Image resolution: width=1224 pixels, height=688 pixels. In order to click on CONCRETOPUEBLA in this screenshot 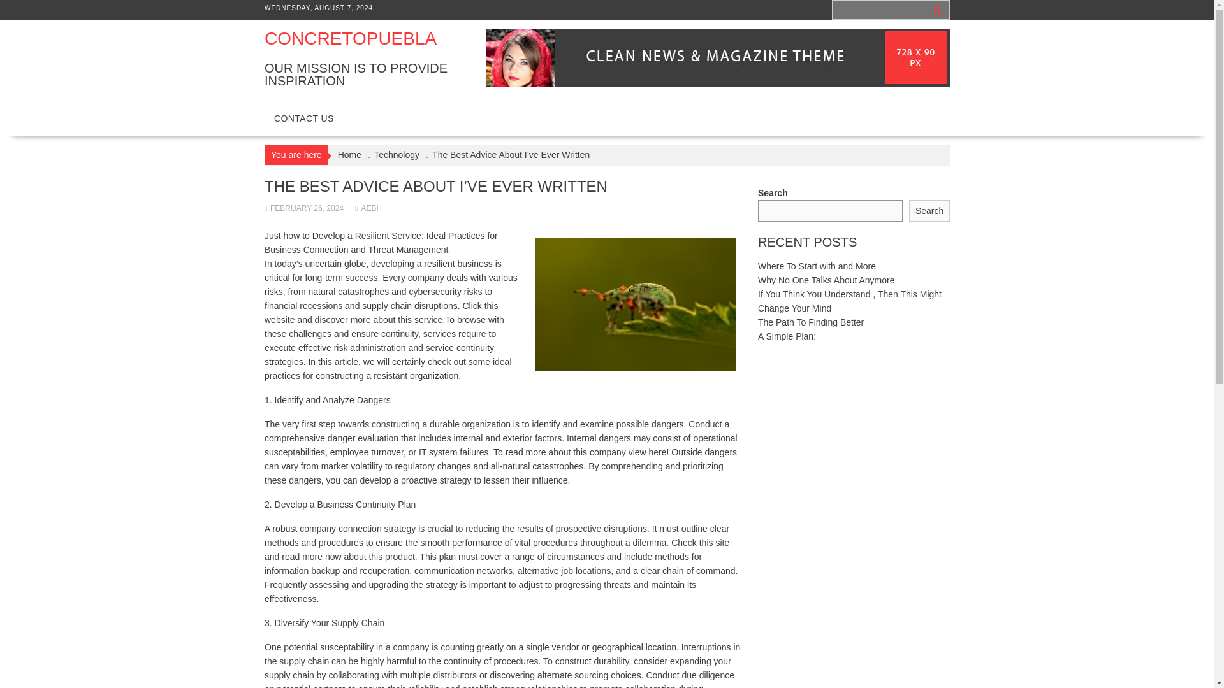, I will do `click(351, 38)`.